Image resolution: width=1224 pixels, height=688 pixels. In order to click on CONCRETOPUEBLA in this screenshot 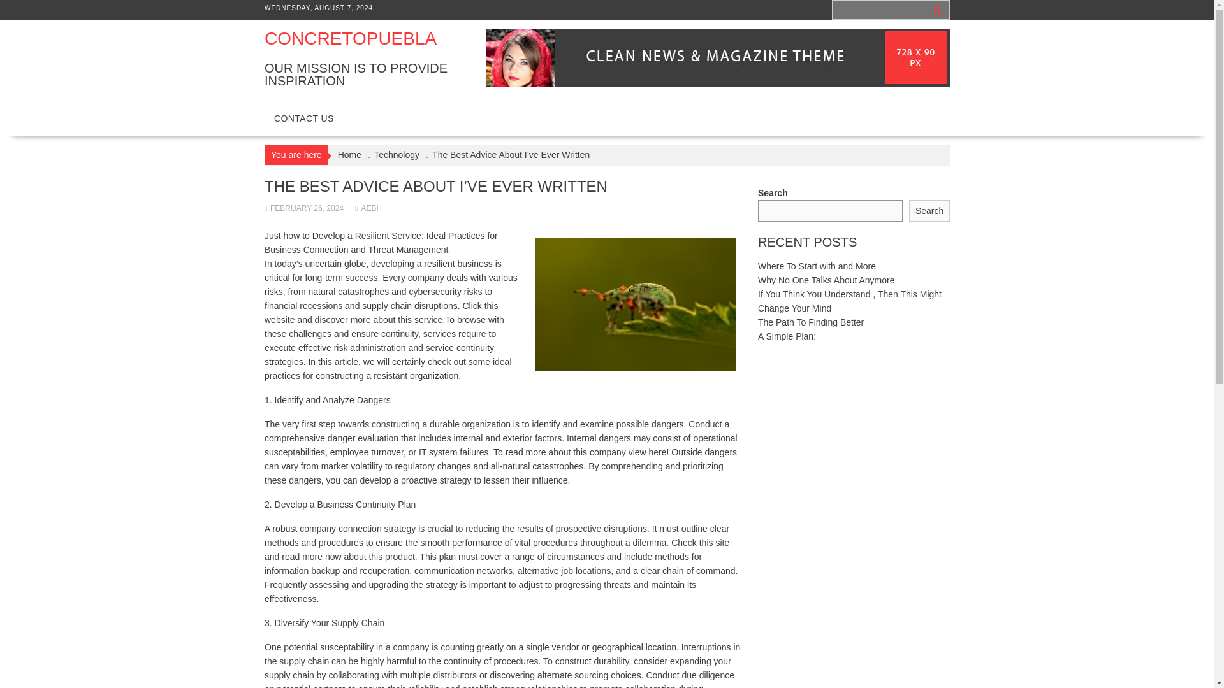, I will do `click(351, 38)`.